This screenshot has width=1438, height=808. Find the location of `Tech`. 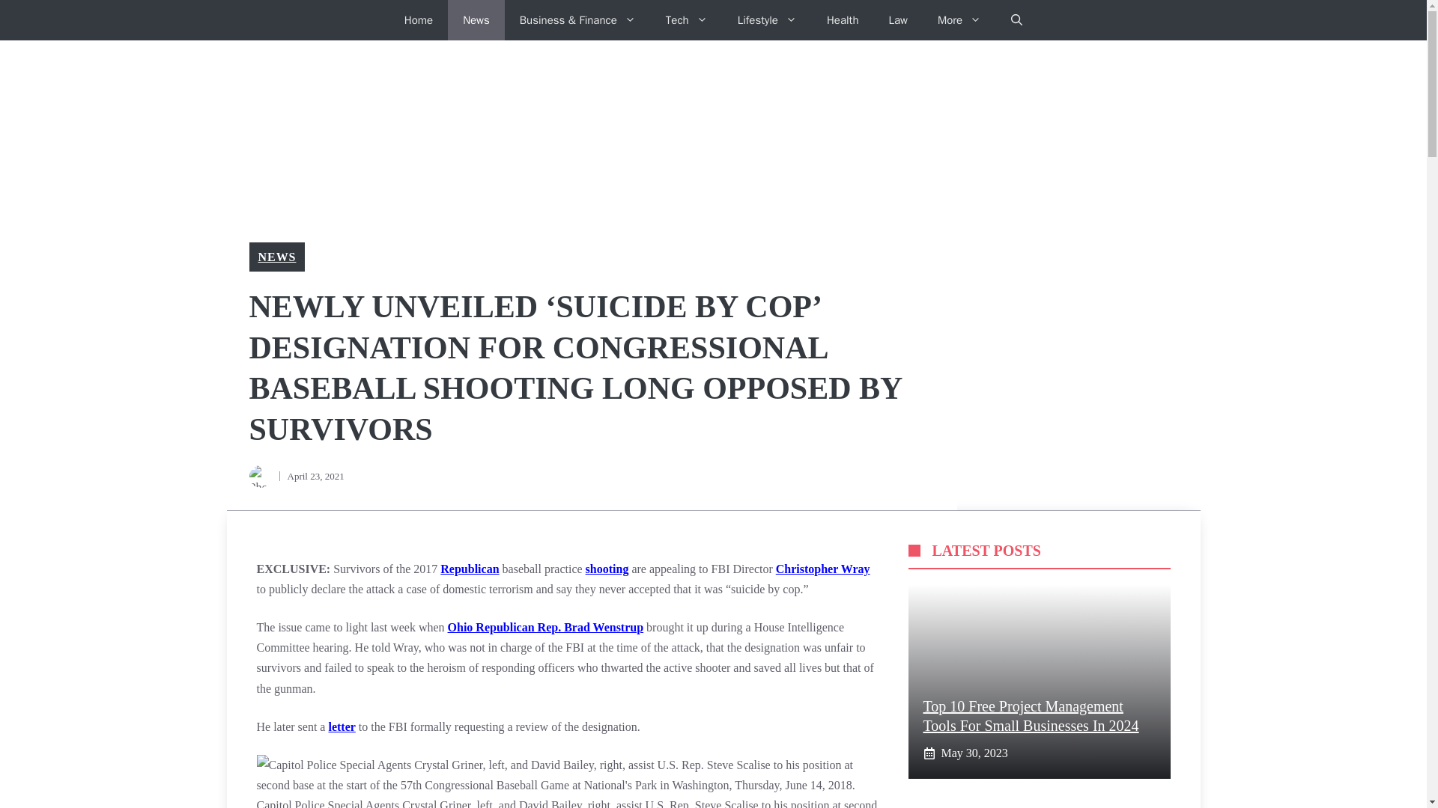

Tech is located at coordinates (687, 20).